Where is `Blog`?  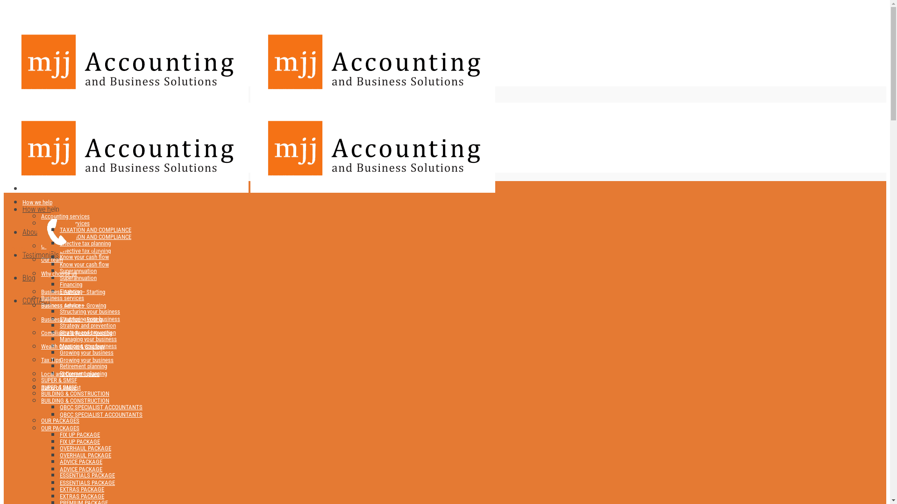
Blog is located at coordinates (29, 278).